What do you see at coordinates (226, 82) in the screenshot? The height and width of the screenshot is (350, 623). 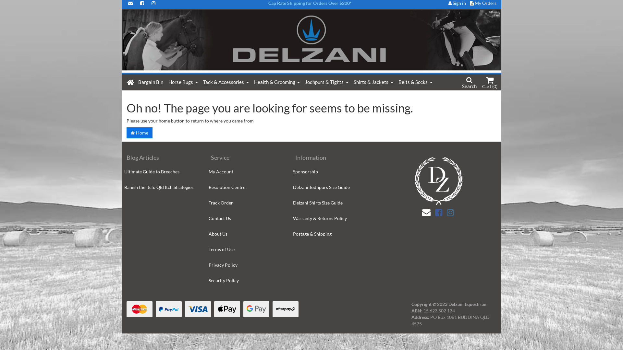 I see `Tack & Accessories` at bounding box center [226, 82].